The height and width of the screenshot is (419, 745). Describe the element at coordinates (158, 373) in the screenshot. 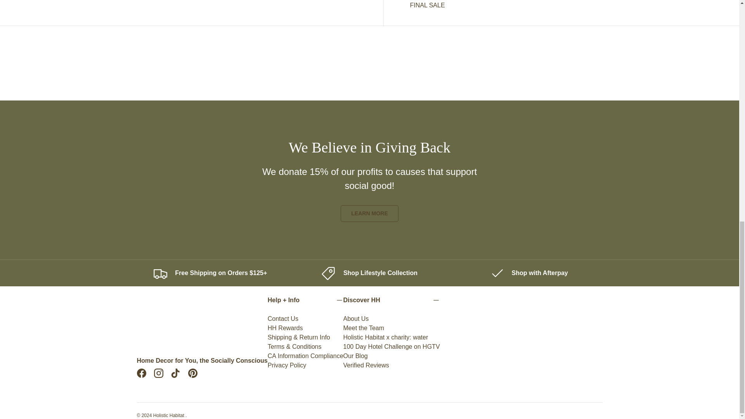

I see `Holistic Habitat  on Instagram` at that location.